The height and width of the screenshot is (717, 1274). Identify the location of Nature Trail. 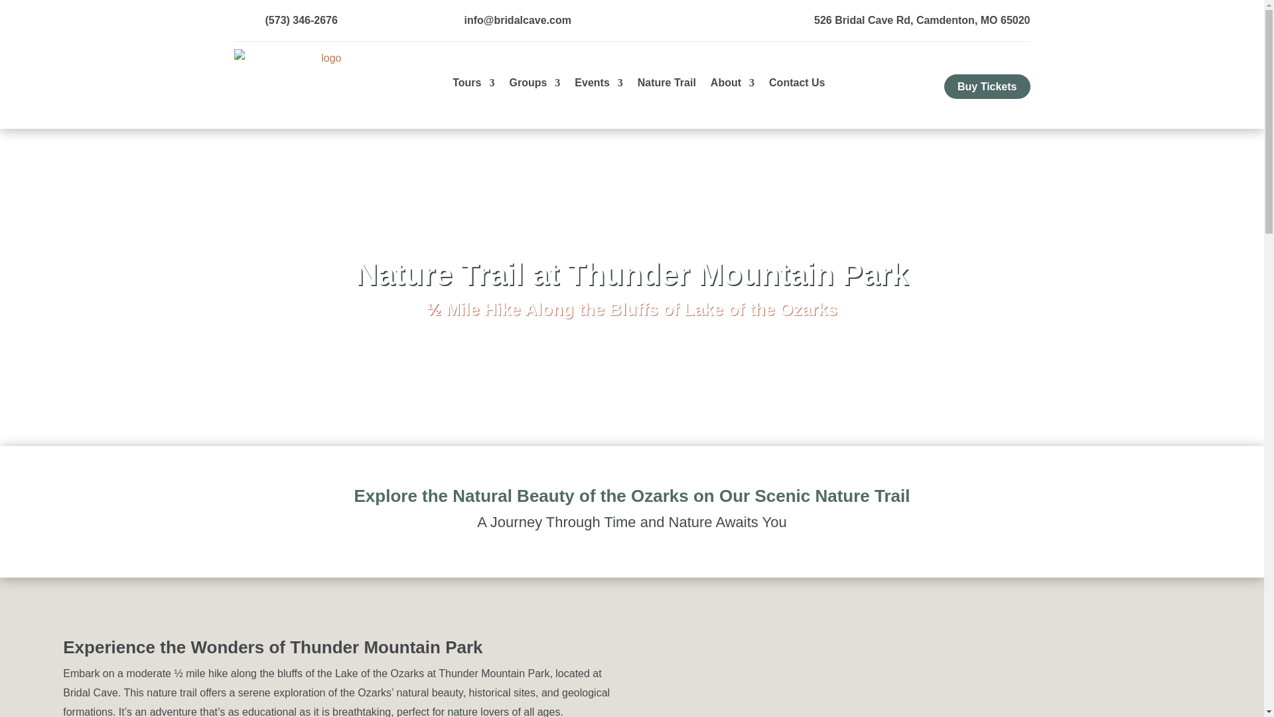
(666, 86).